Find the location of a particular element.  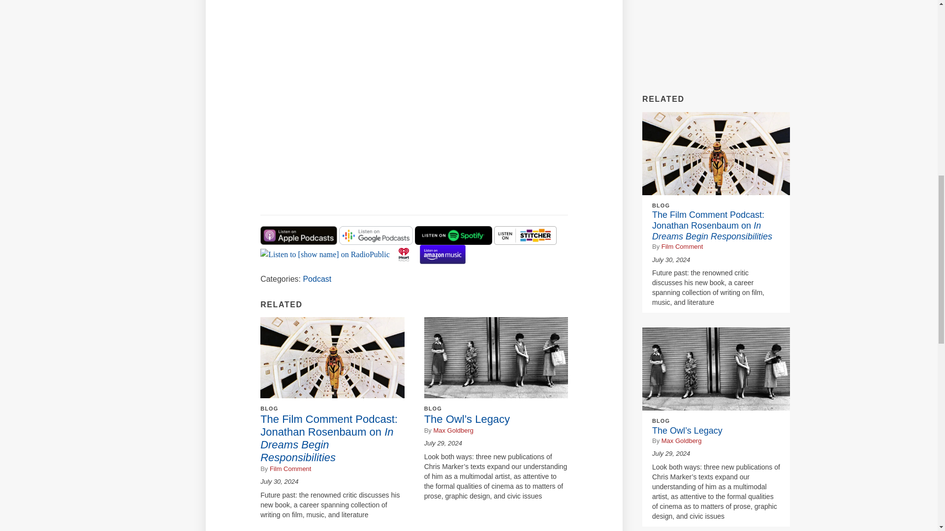

In Conversation with Viola Davis by Film Comment is located at coordinates (383, 102).